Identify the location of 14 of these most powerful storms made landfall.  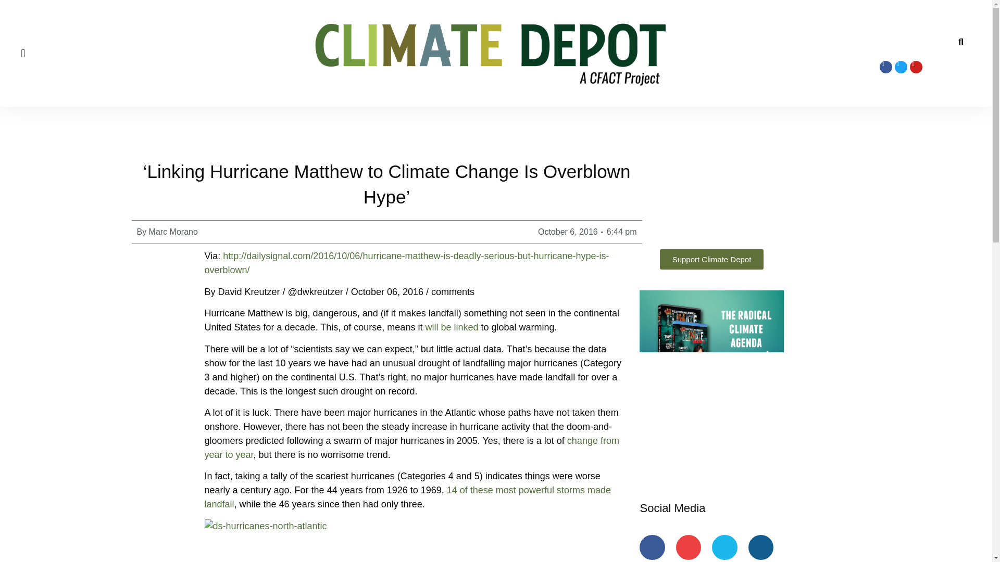
(407, 497).